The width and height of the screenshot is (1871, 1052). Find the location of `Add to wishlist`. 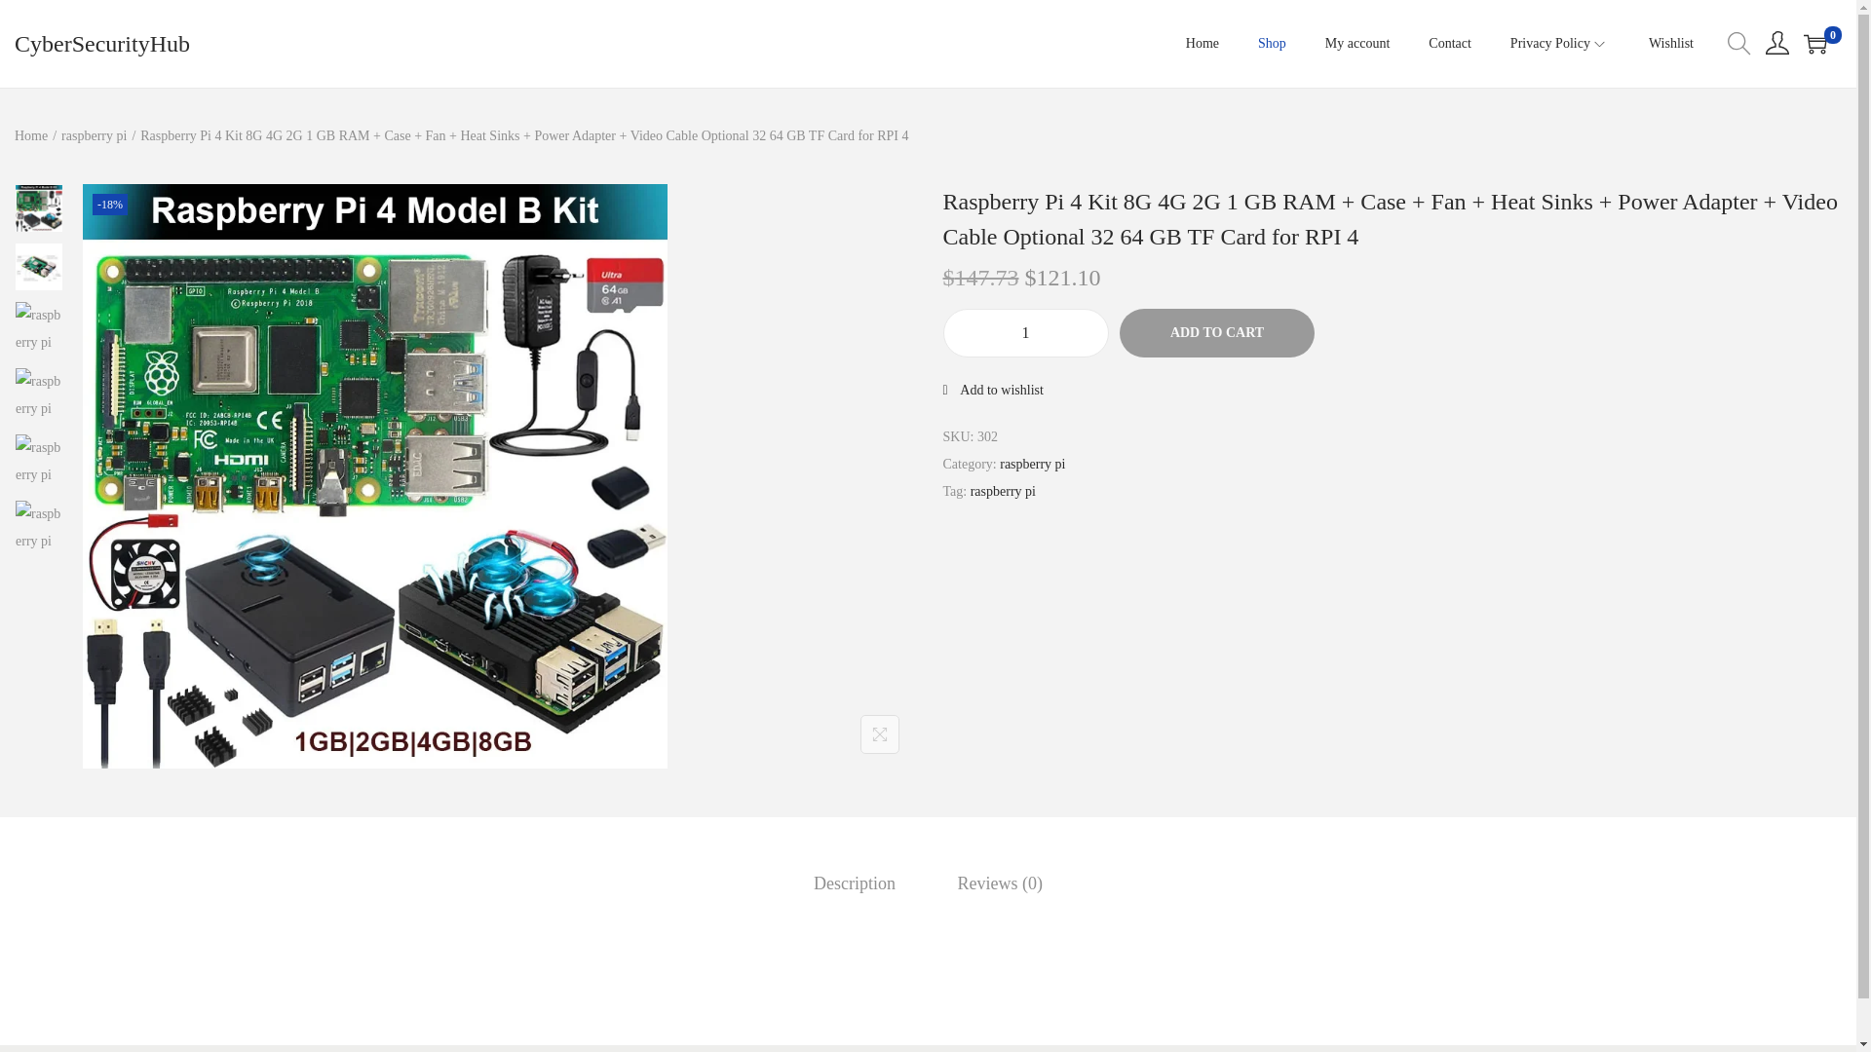

Add to wishlist is located at coordinates (993, 390).